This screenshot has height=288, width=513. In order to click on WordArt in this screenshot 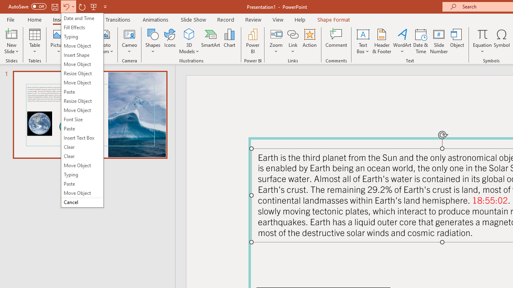, I will do `click(402, 41)`.